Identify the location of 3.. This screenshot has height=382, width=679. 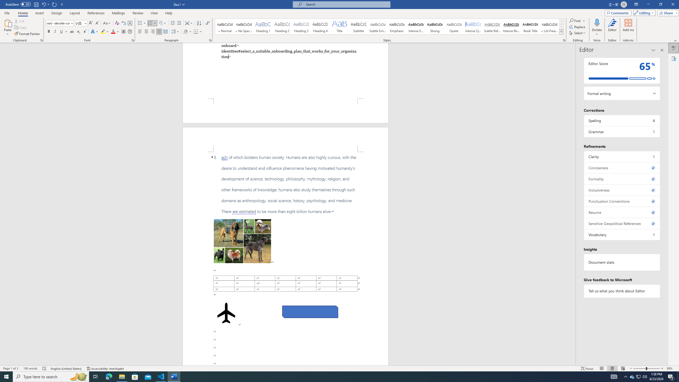
(285, 184).